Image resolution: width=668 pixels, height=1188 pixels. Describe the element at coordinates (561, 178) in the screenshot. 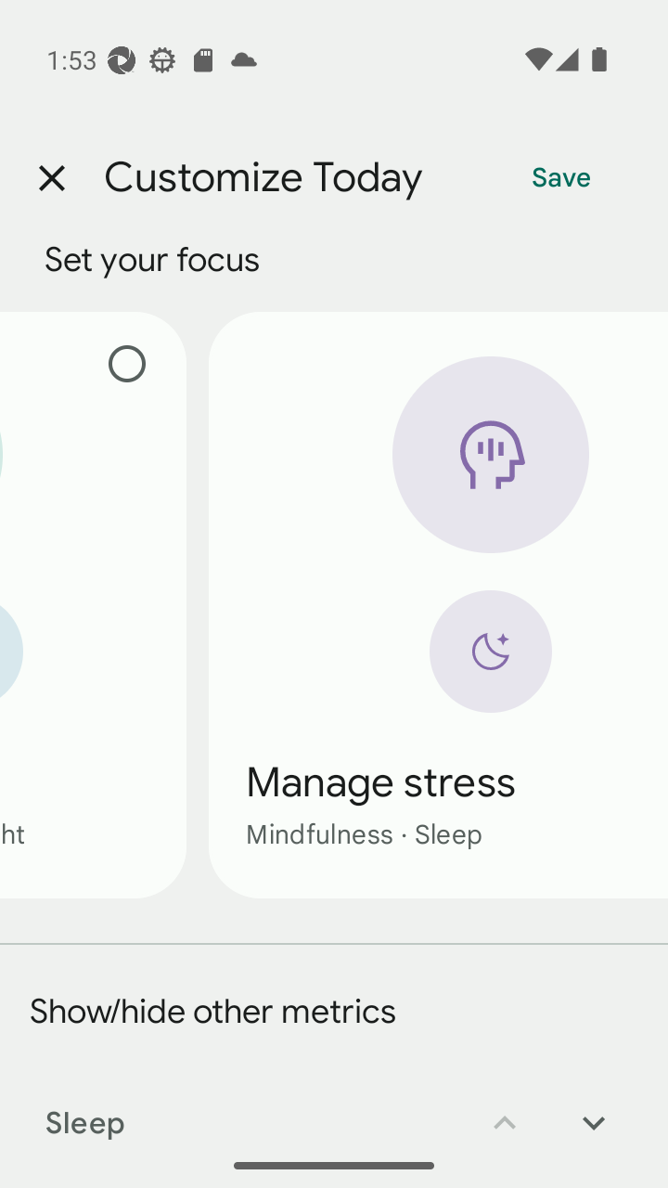

I see `Save` at that location.